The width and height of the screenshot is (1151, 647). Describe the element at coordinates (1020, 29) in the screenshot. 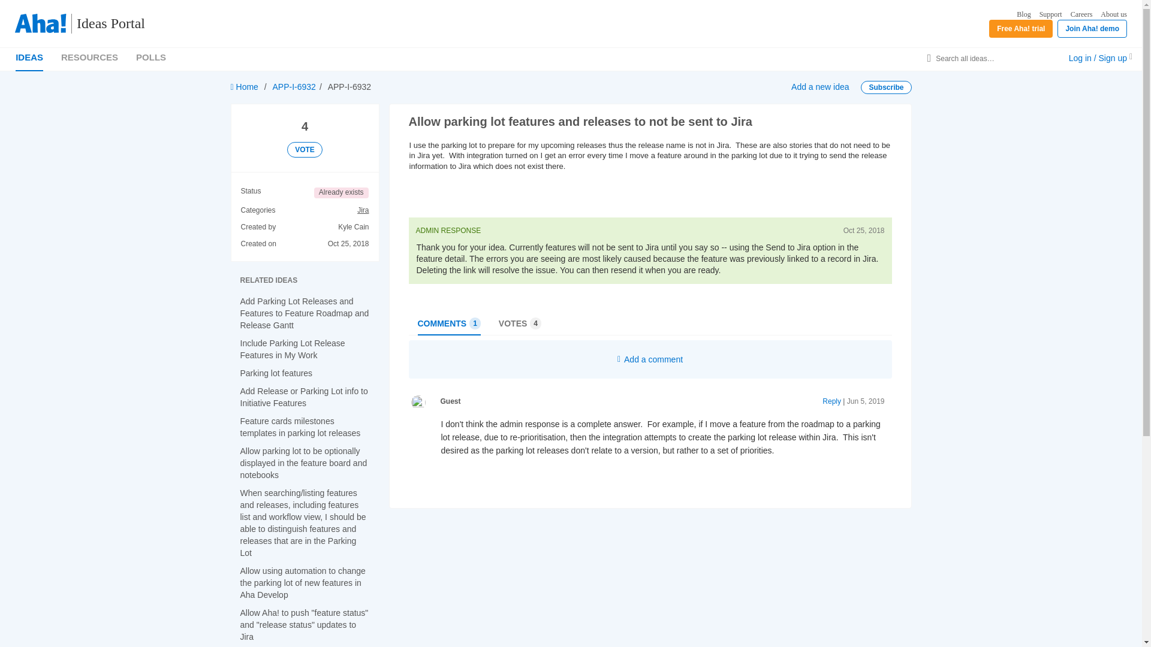

I see `Free Aha! trial` at that location.